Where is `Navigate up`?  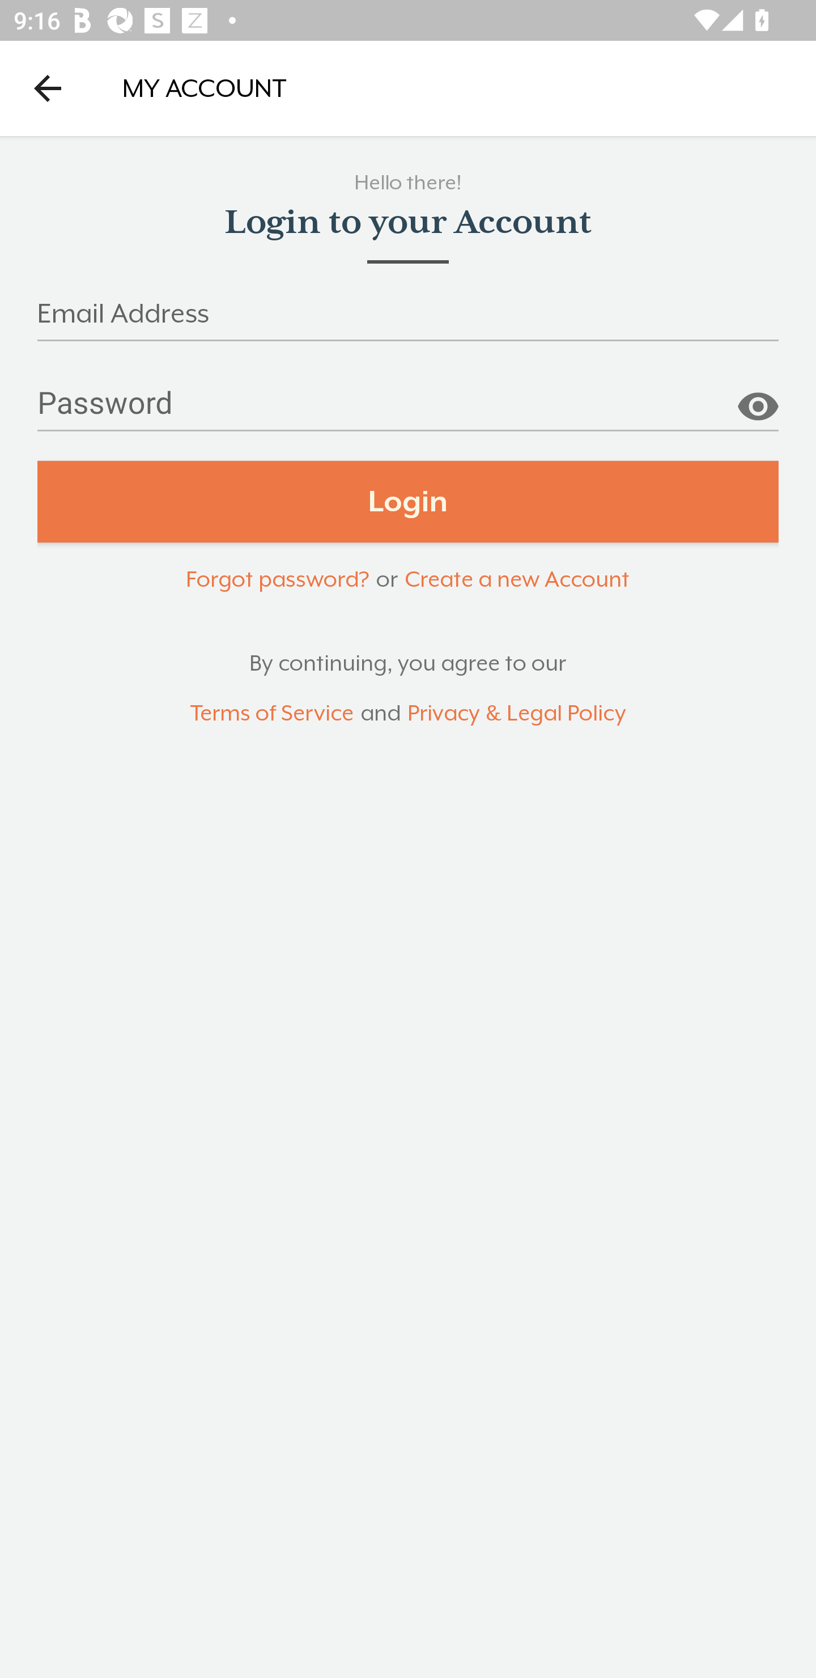 Navigate up is located at coordinates (48, 88).